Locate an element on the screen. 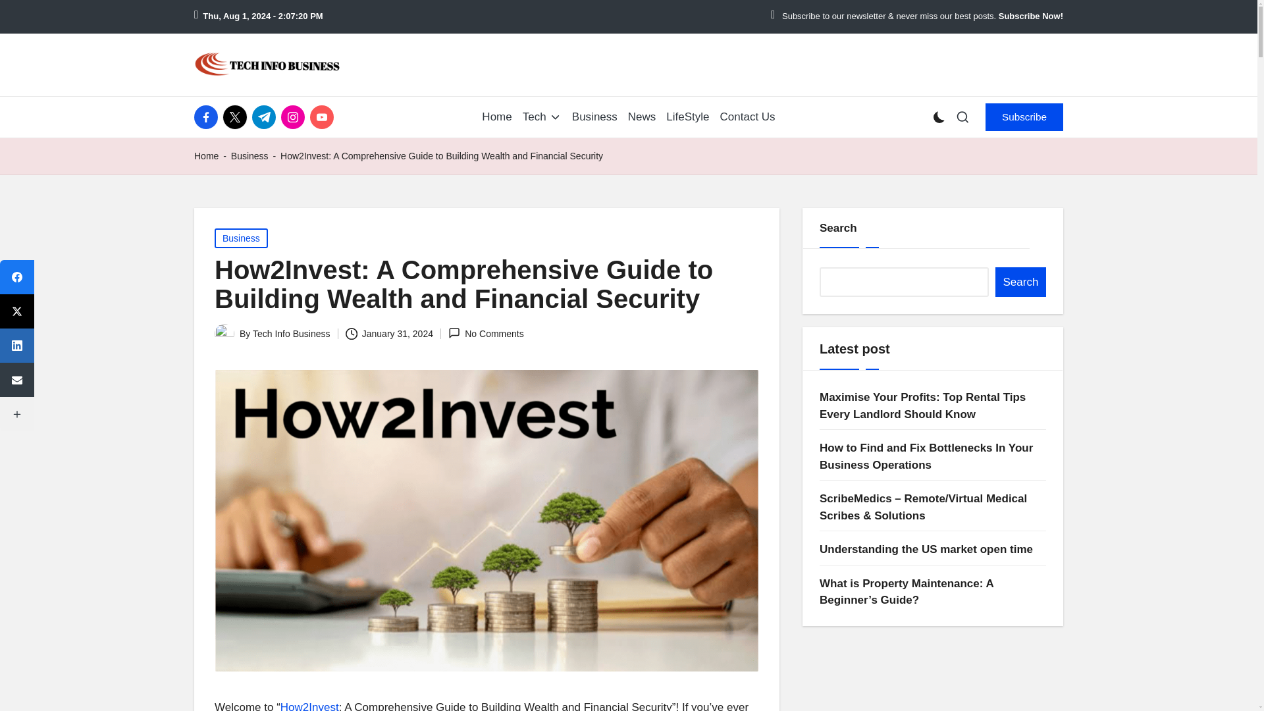 This screenshot has width=1264, height=711. Home is located at coordinates (207, 155).